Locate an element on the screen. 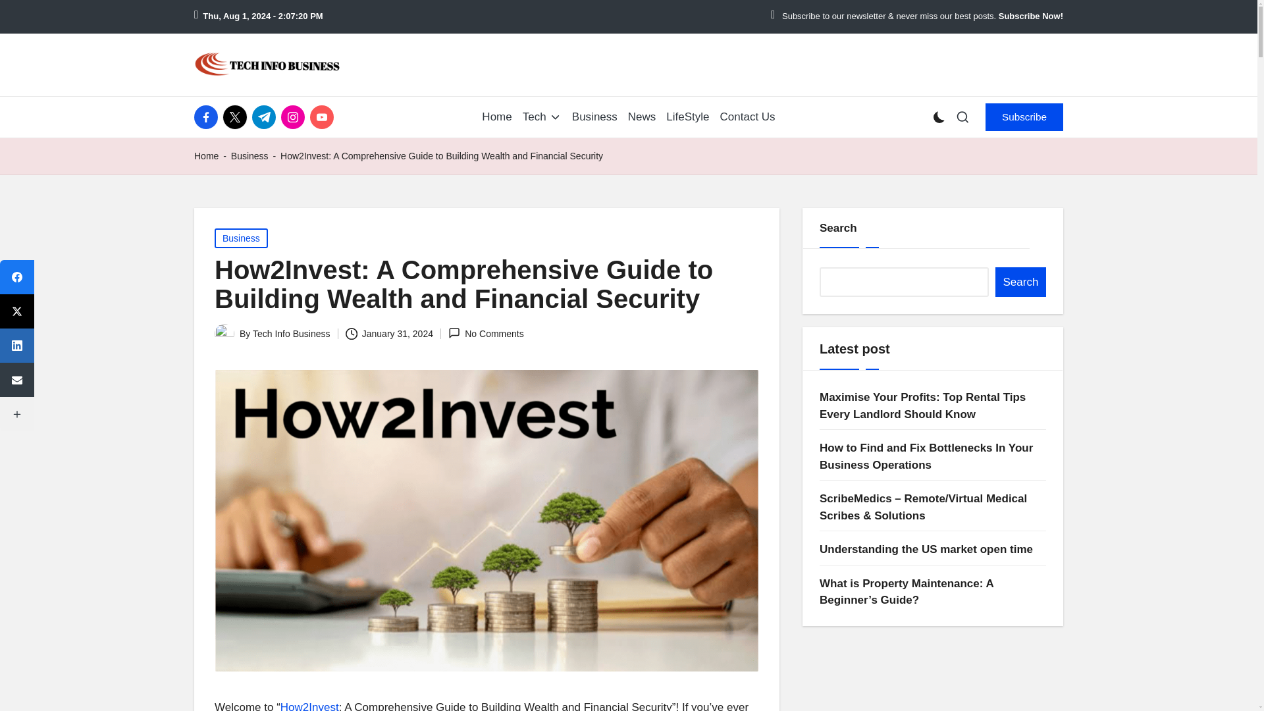 This screenshot has width=1264, height=711. Home is located at coordinates (207, 155).